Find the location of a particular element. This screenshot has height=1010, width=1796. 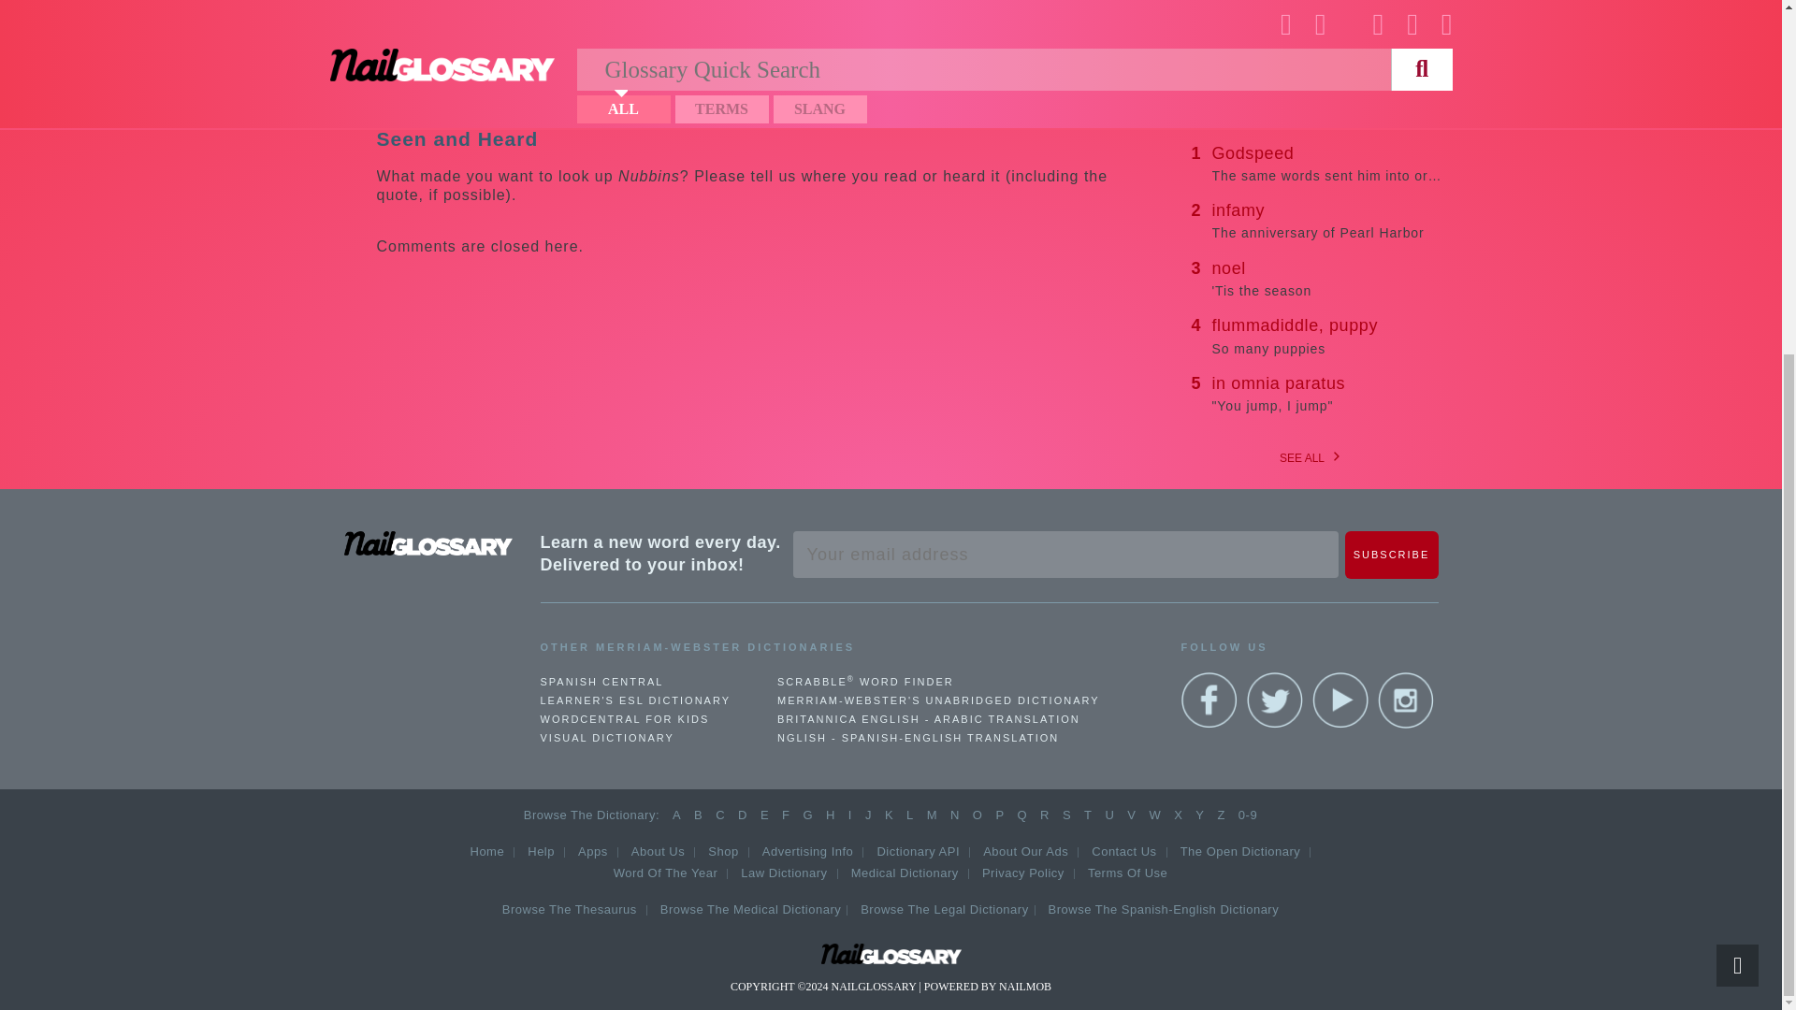

SUBSCRIBE is located at coordinates (1328, 336).